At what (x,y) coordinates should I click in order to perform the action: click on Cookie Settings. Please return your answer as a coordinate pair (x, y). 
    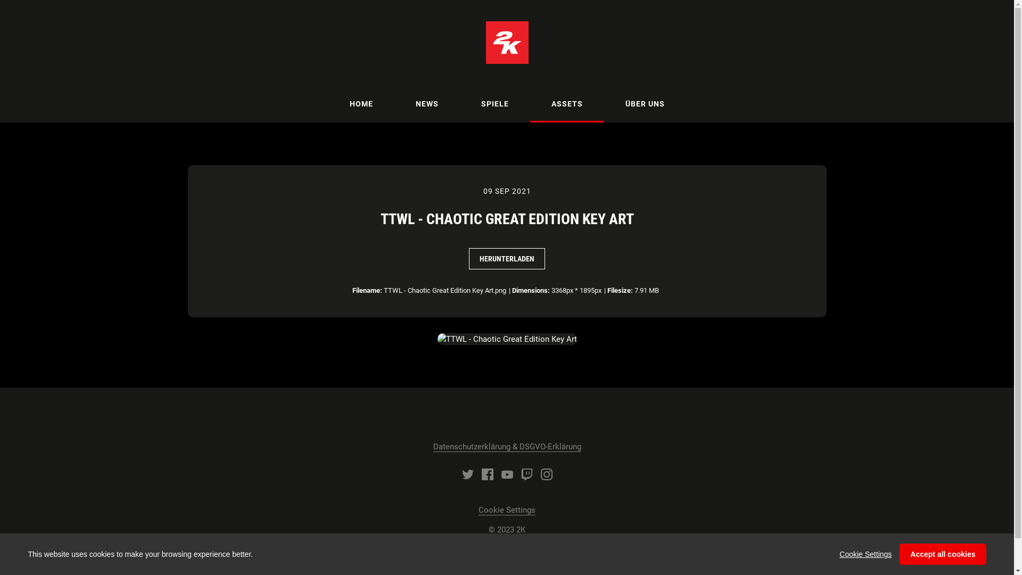
    Looking at the image, I should click on (507, 510).